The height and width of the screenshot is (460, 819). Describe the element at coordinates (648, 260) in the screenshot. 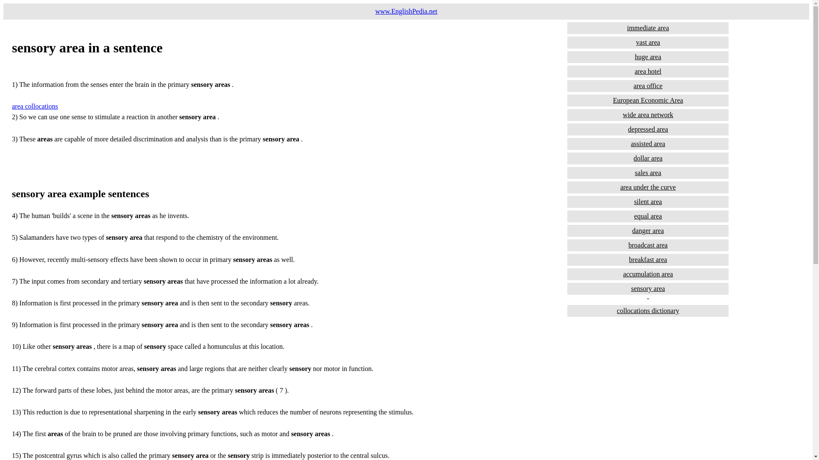

I see `breakfast area in a sentence` at that location.